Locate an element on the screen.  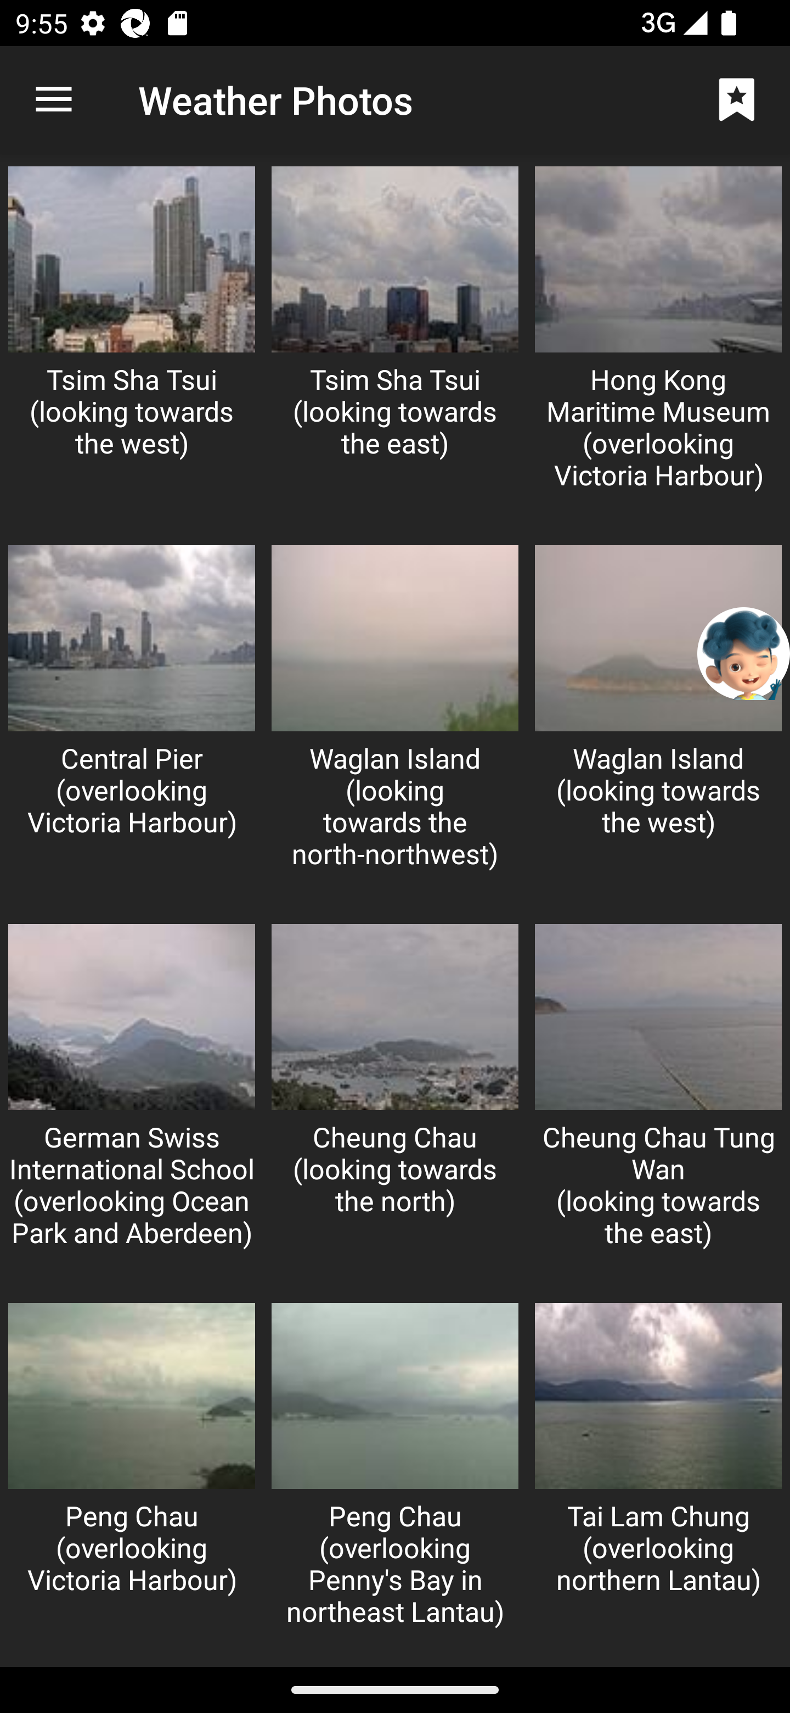
Tsim Sha Tsui
(looking towards the west) is located at coordinates (132, 345).